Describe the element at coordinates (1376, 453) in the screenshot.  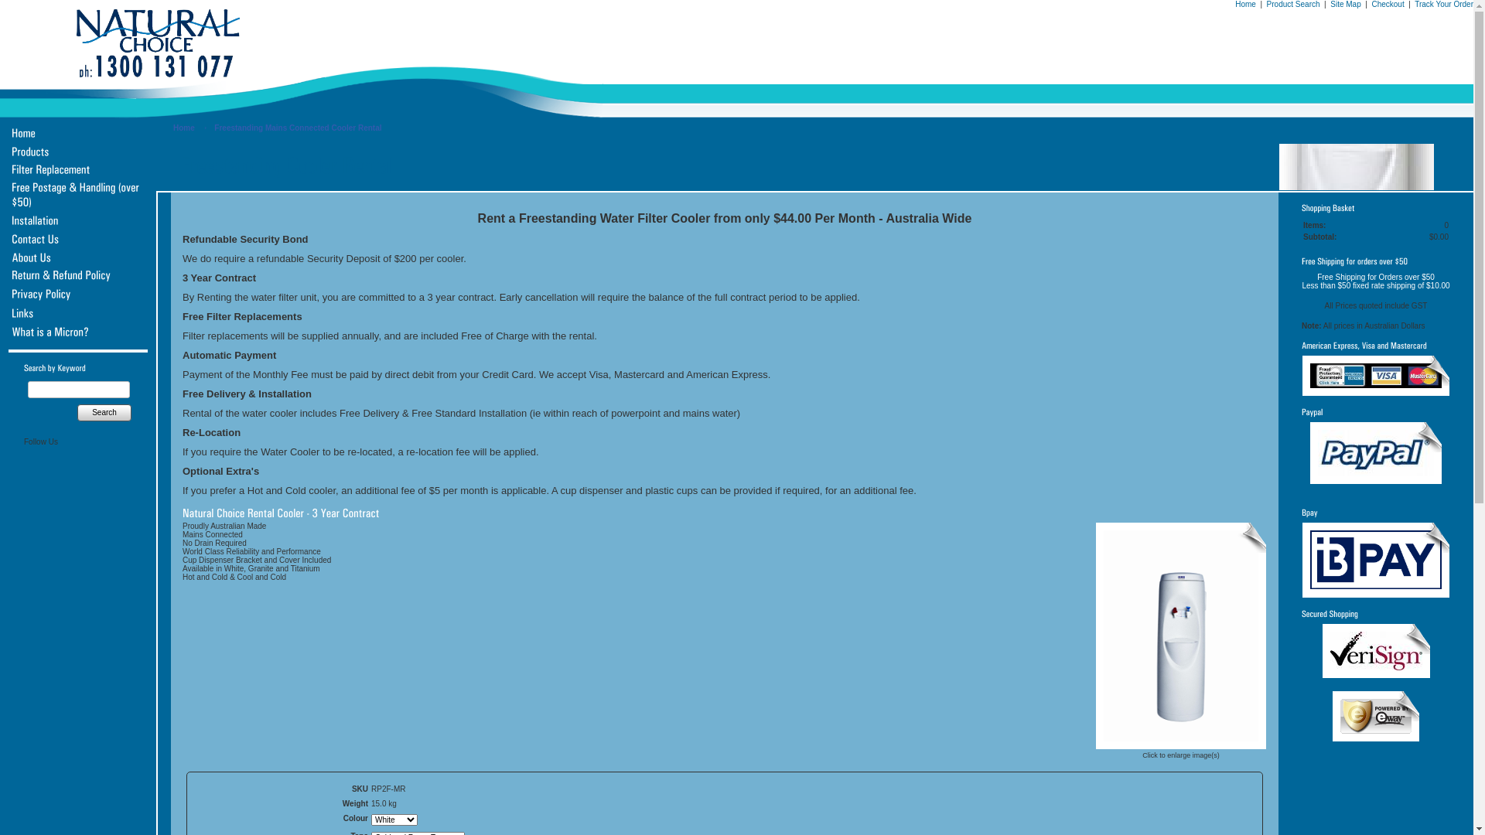
I see `Paypal ` at that location.